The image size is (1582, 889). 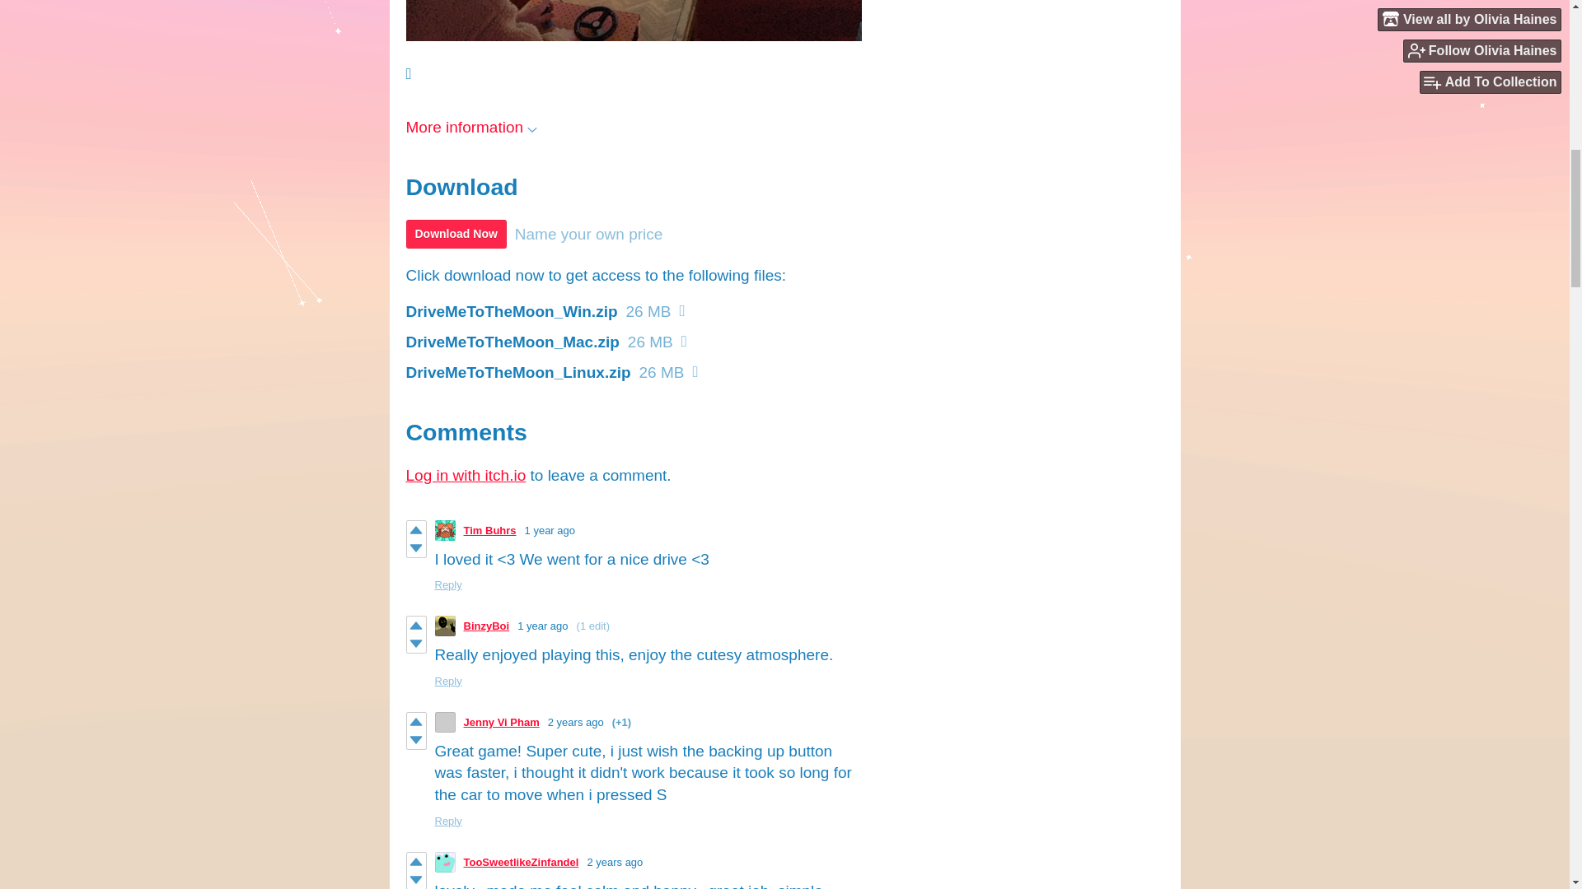 What do you see at coordinates (415, 529) in the screenshot?
I see `Vote up` at bounding box center [415, 529].